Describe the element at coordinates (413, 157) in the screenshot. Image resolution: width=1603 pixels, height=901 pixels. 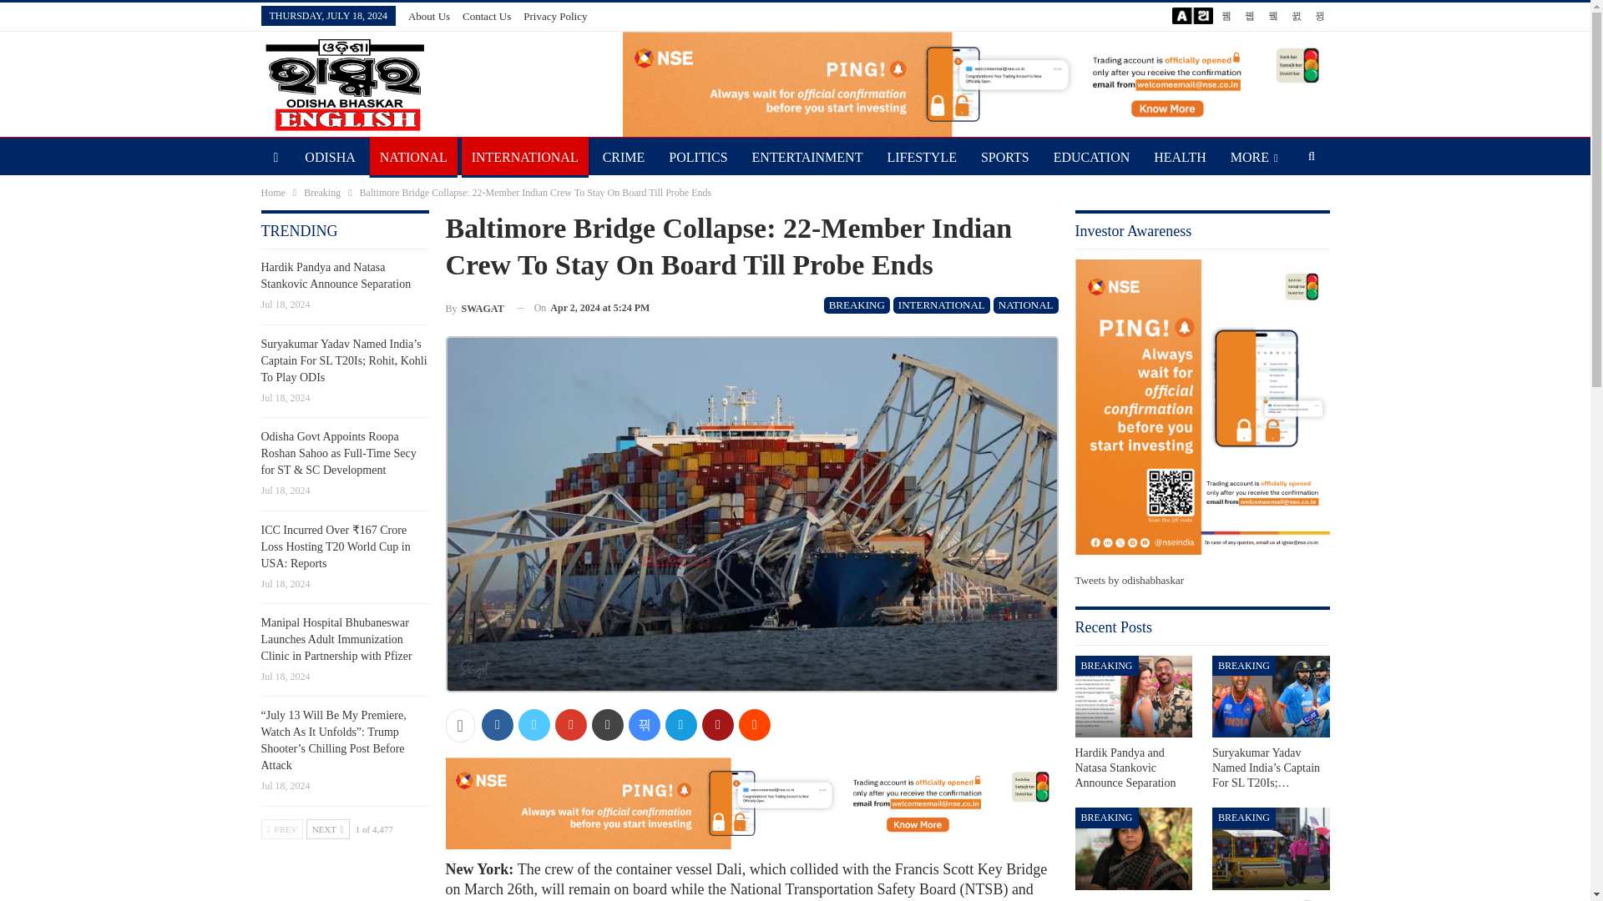
I see `NATIONAL` at that location.